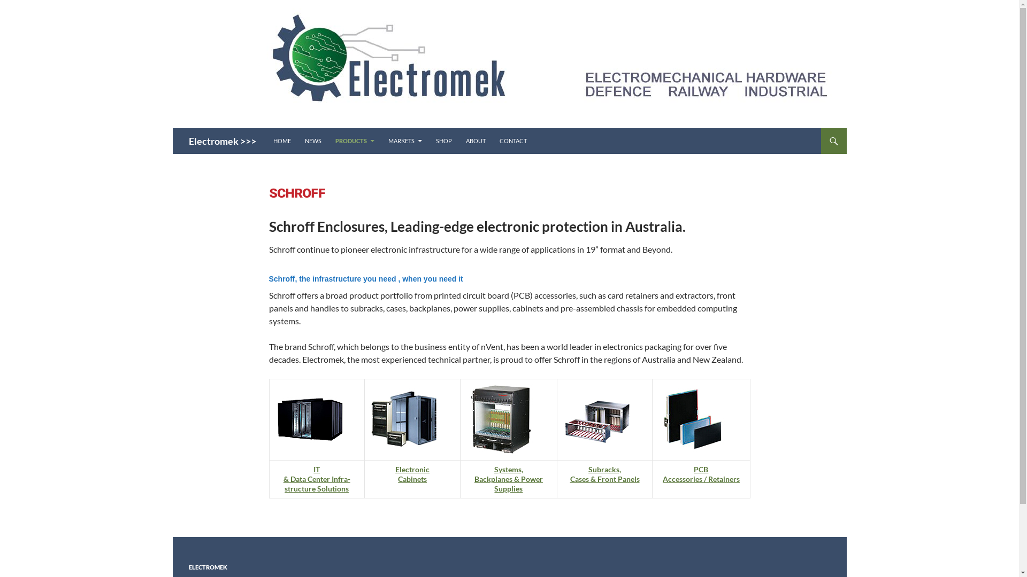 The width and height of the screenshot is (1027, 577). Describe the element at coordinates (405, 141) in the screenshot. I see `MARKETS` at that location.